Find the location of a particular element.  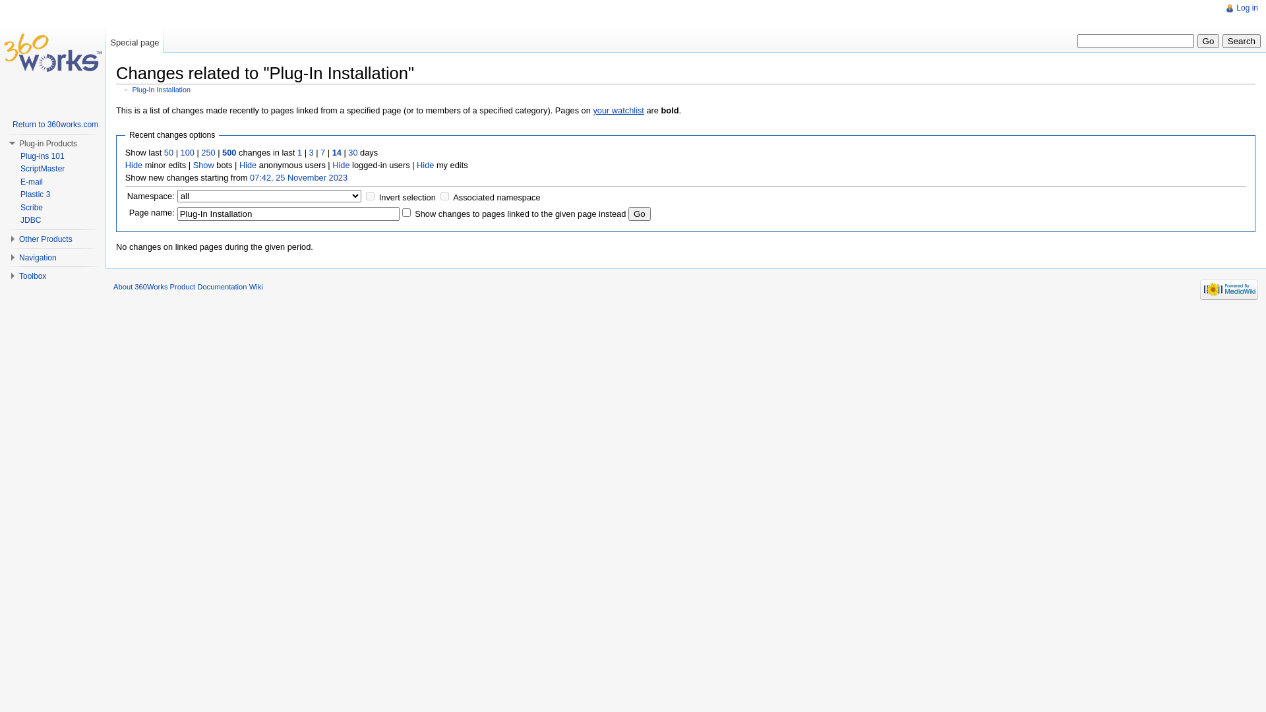

Hide is located at coordinates (341, 165).